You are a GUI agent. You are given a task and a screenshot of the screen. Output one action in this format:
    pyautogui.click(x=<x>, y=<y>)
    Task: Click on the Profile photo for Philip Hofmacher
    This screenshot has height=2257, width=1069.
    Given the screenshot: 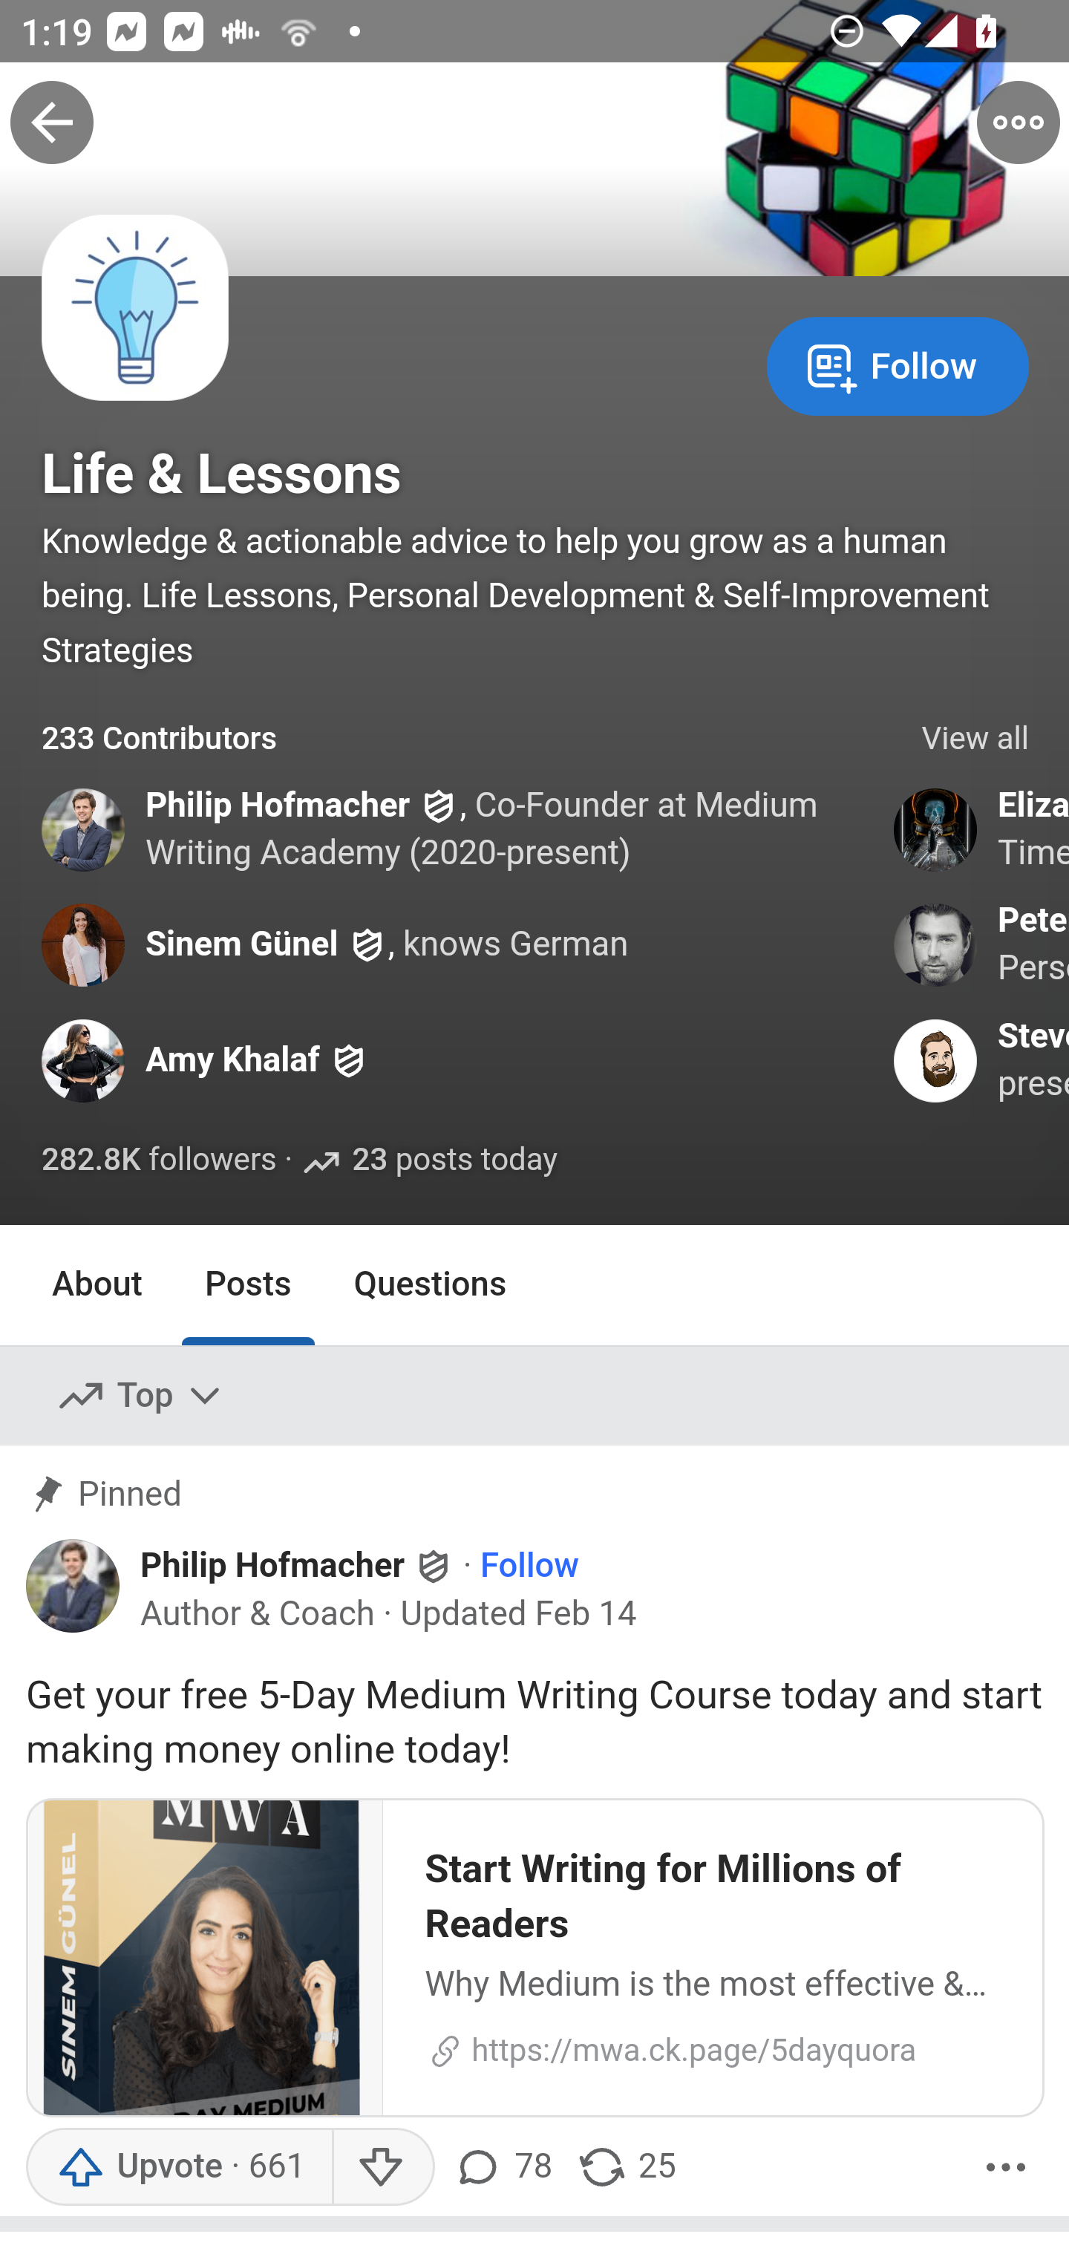 What is the action you would take?
    pyautogui.click(x=73, y=1586)
    